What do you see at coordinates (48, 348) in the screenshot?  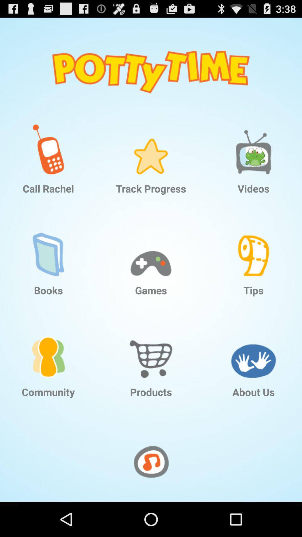 I see `select icon above the community icon` at bounding box center [48, 348].